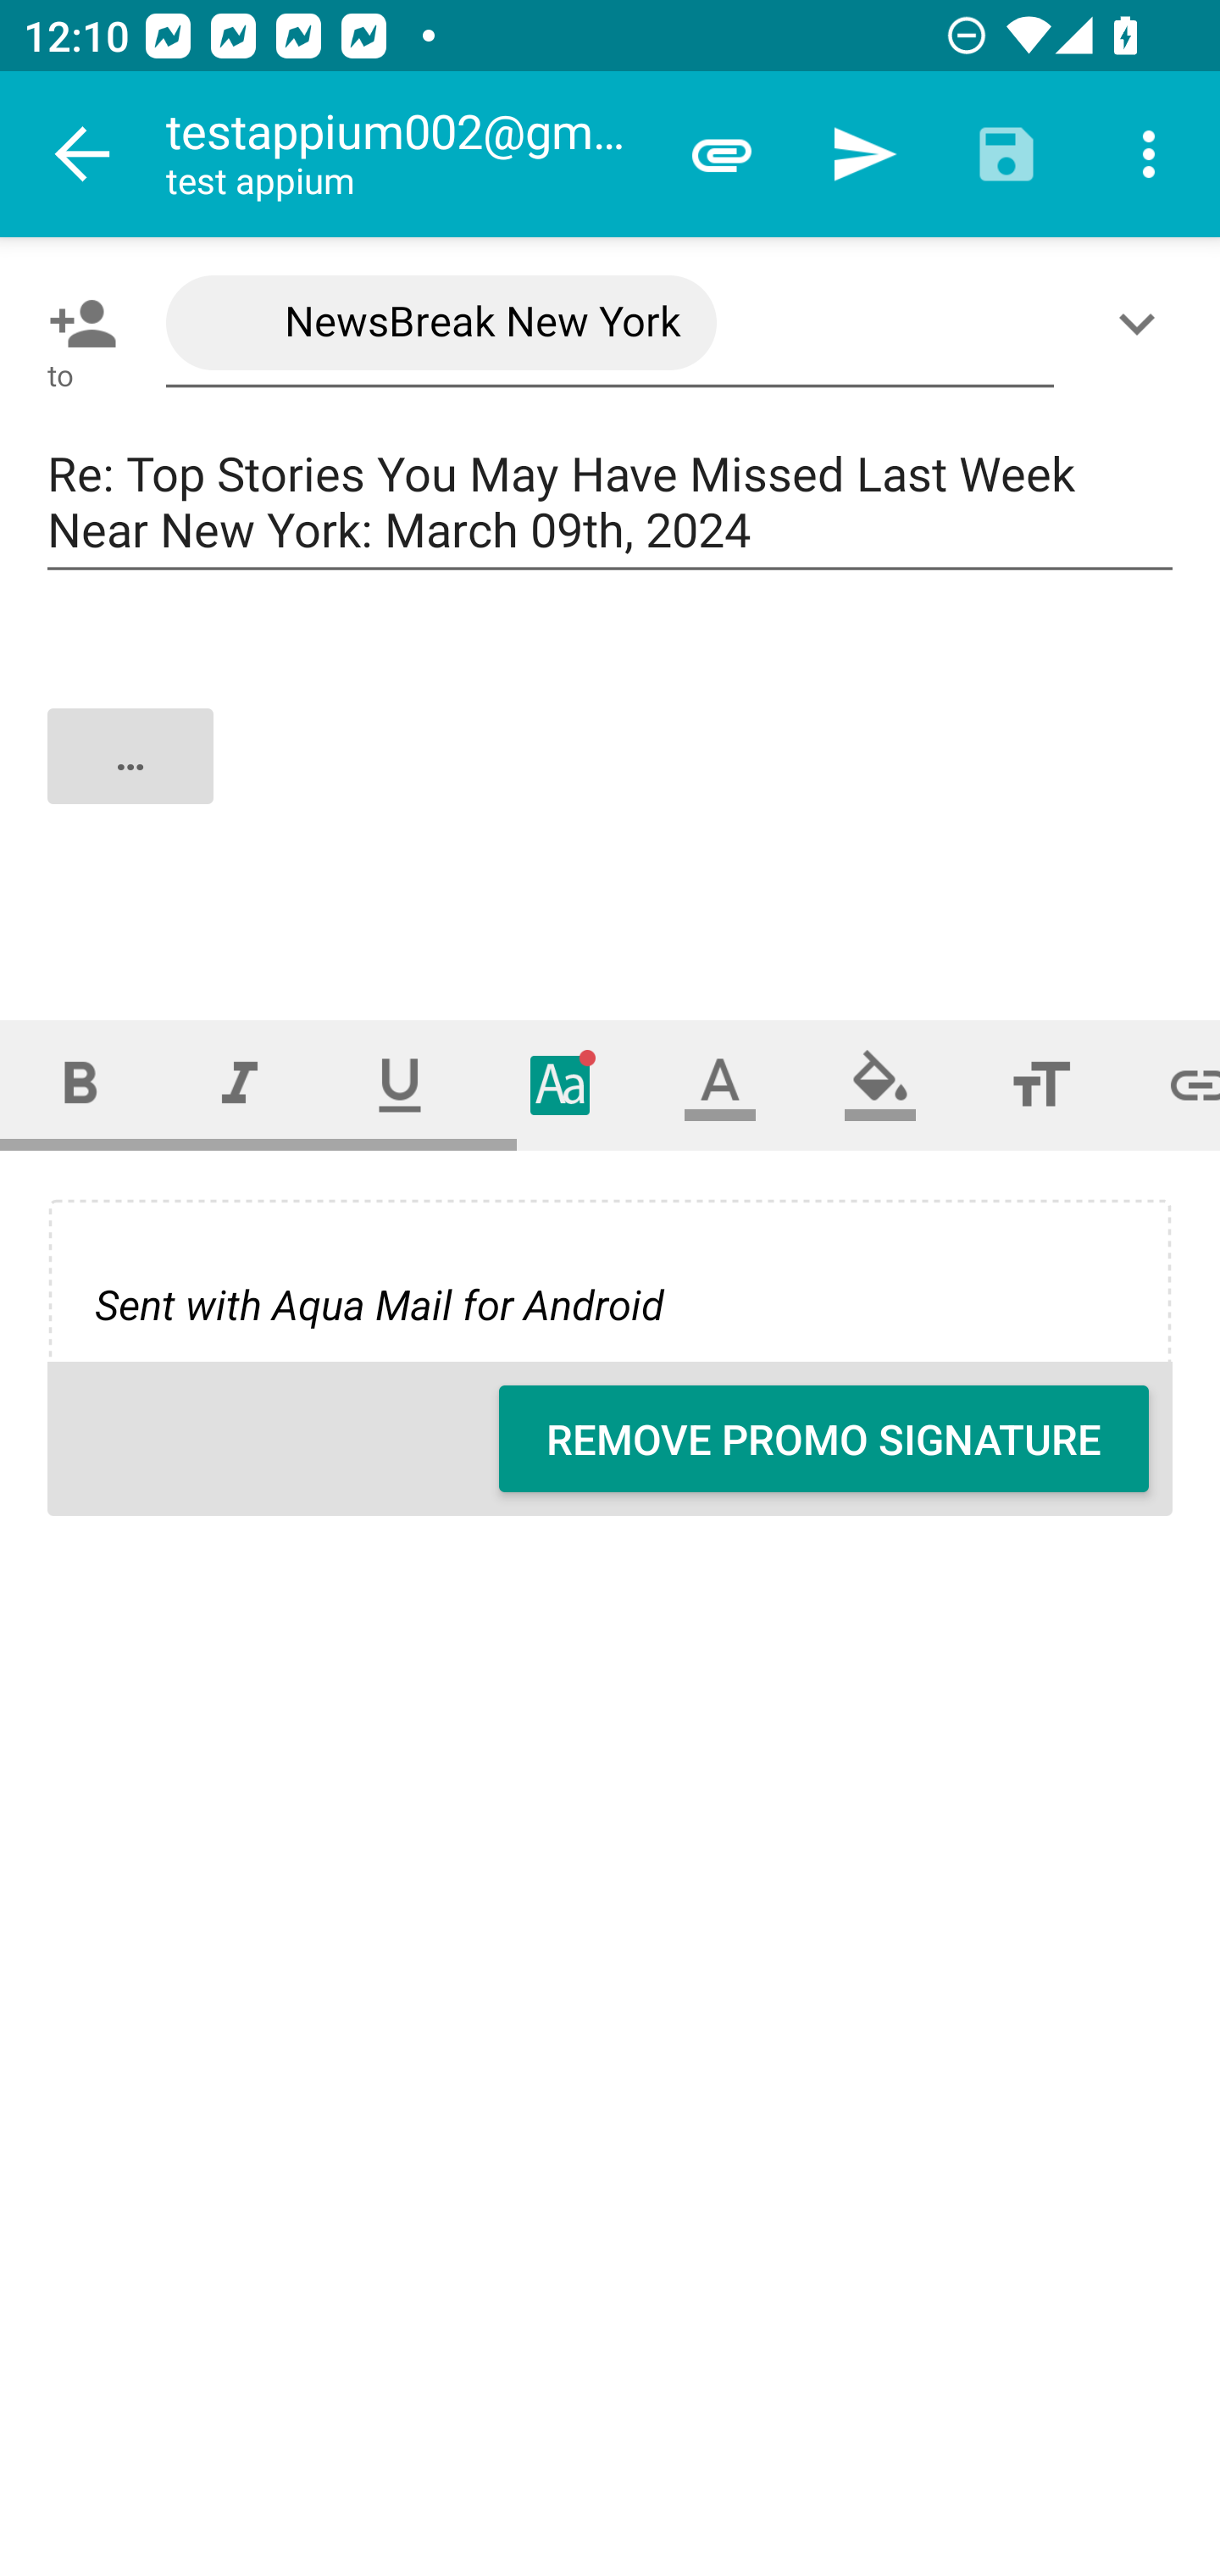  What do you see at coordinates (722, 154) in the screenshot?
I see `Attach` at bounding box center [722, 154].